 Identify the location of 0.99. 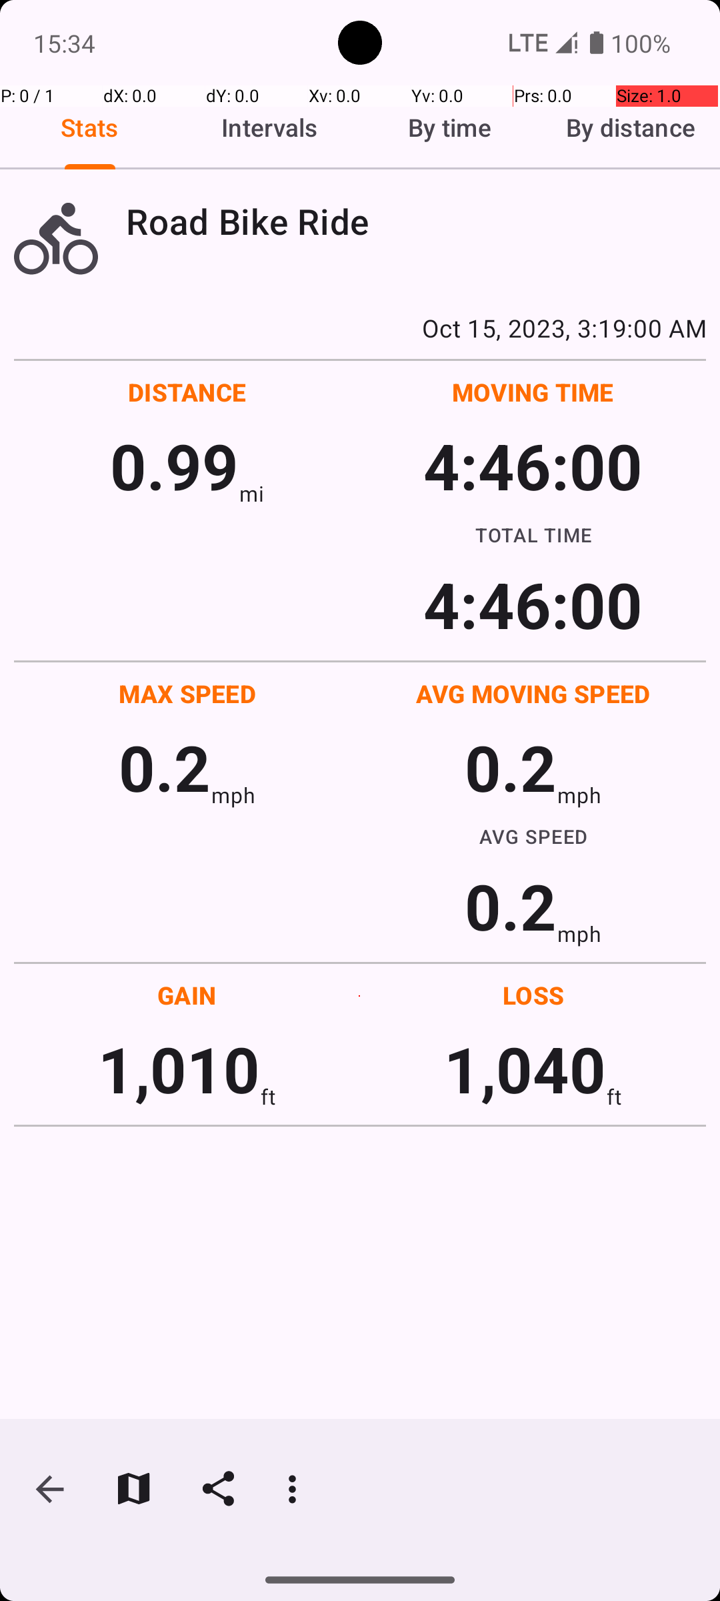
(175, 466).